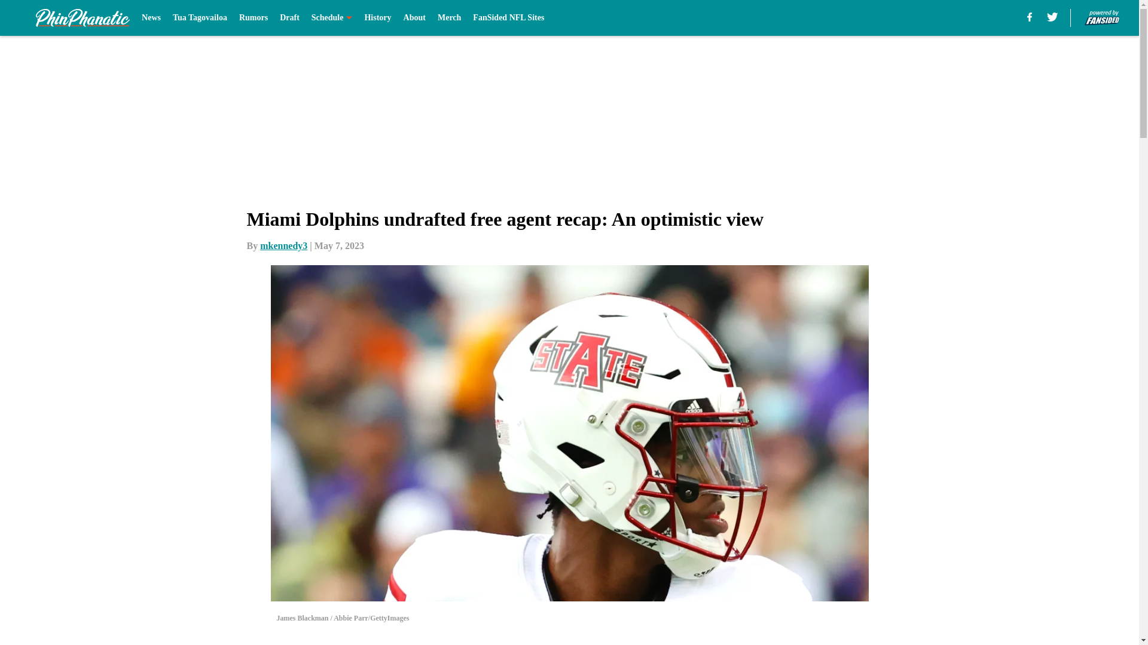 Image resolution: width=1148 pixels, height=645 pixels. I want to click on Rumors, so click(253, 18).